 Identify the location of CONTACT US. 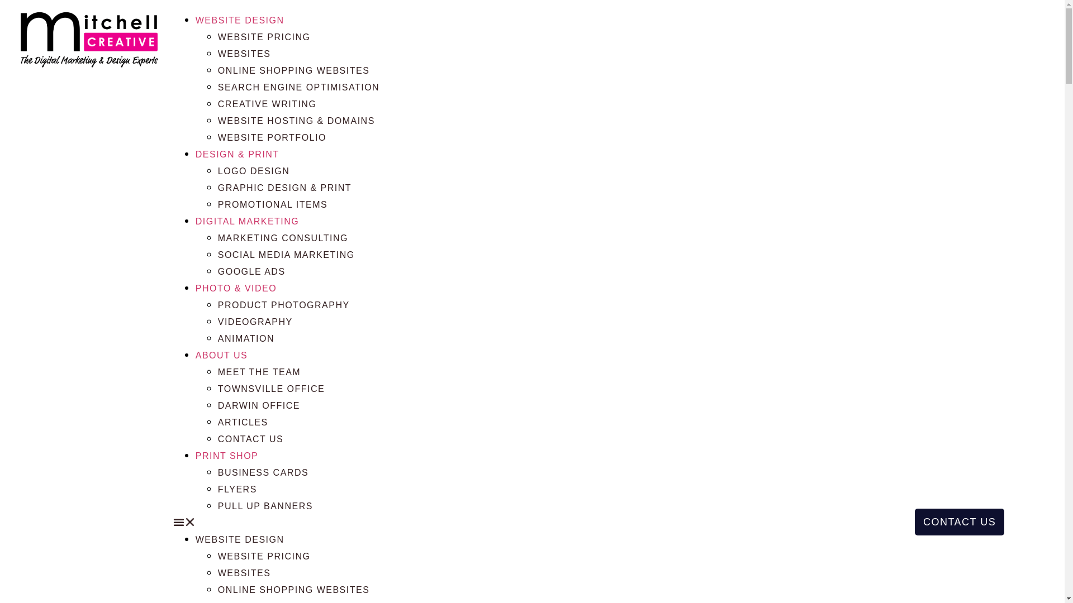
(960, 522).